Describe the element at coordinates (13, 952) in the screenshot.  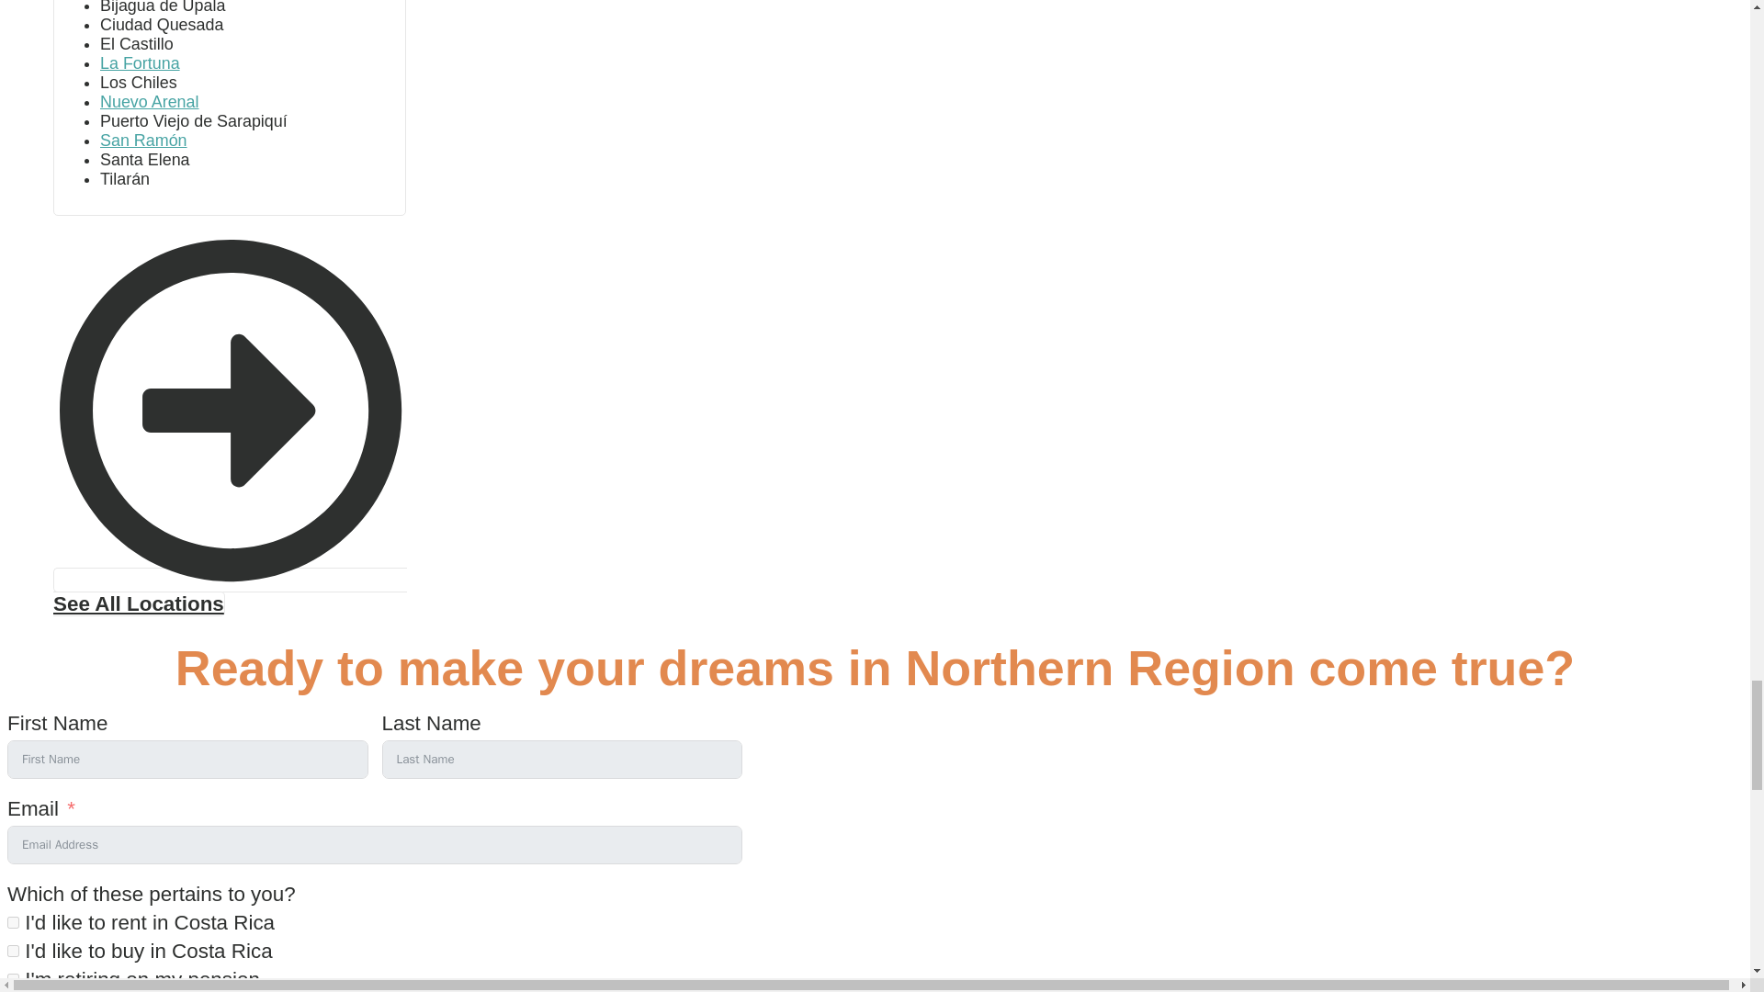
I see `I'd like to buy in Costa Rica` at that location.